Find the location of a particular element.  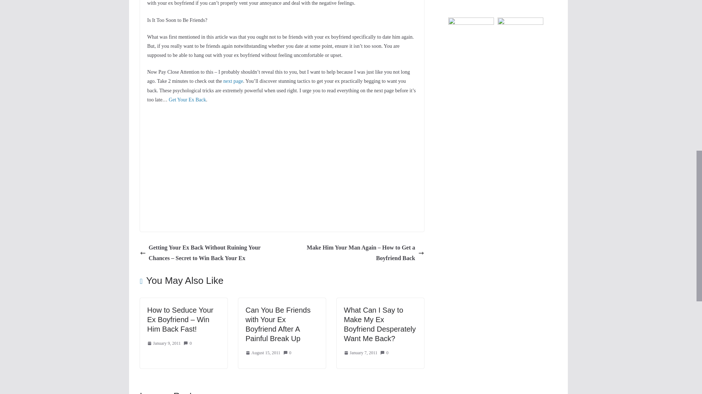

January 9, 2011 is located at coordinates (163, 343).